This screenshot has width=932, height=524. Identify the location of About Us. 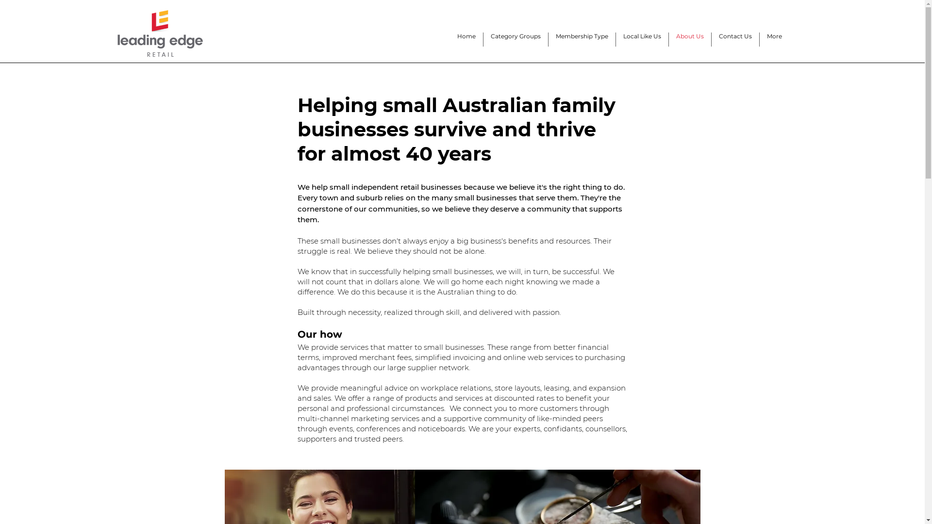
(690, 40).